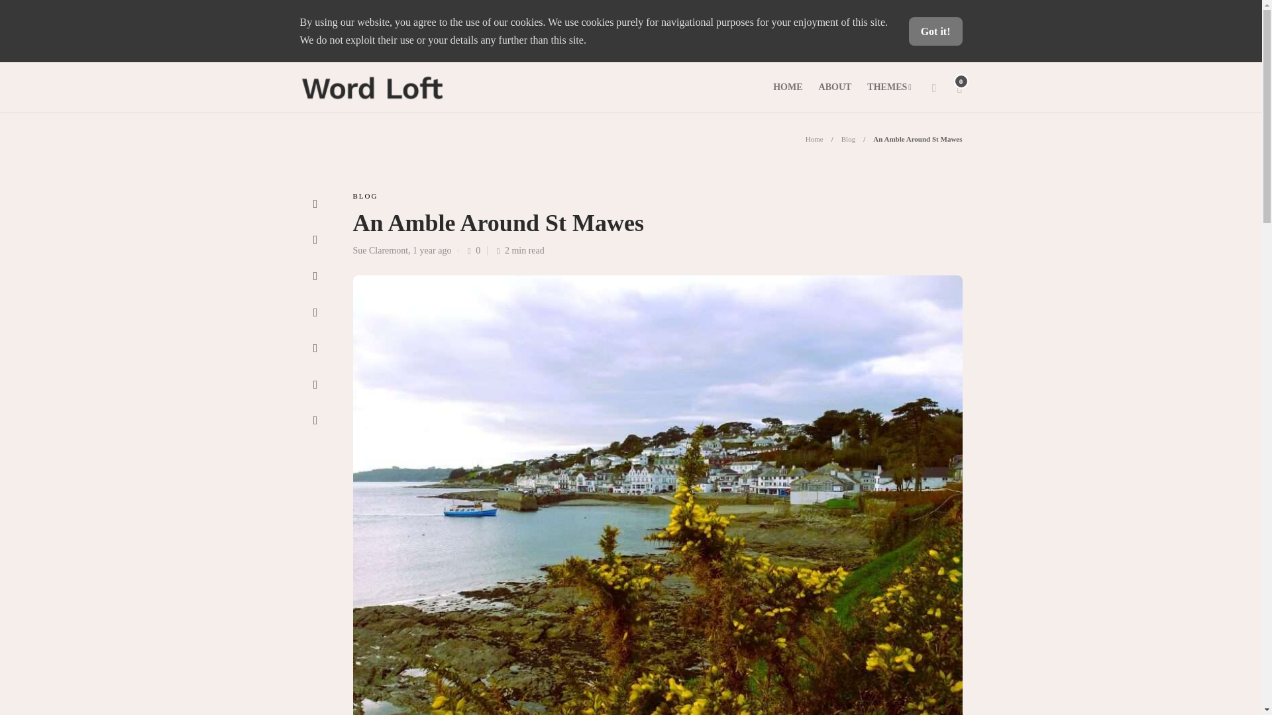 This screenshot has height=715, width=1272. What do you see at coordinates (935, 31) in the screenshot?
I see `Got it!` at bounding box center [935, 31].